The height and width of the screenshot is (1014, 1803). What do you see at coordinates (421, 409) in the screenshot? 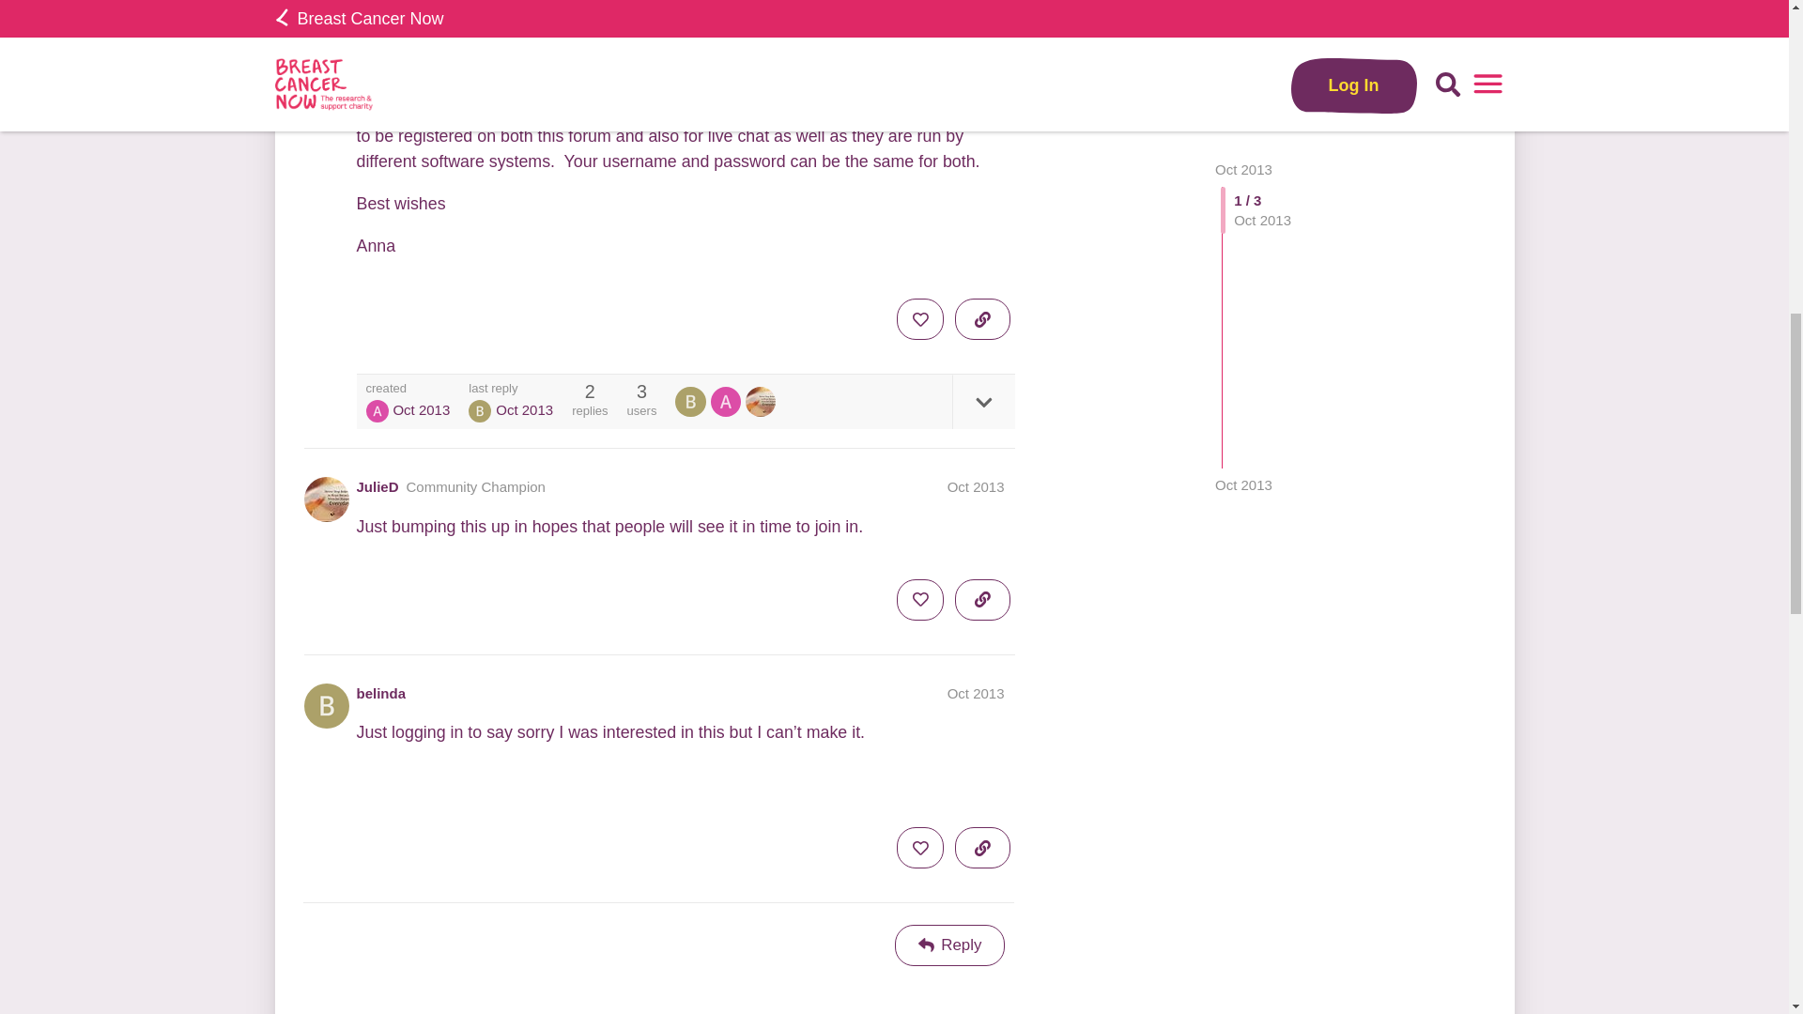
I see `10 Oct 2013 19:57` at bounding box center [421, 409].